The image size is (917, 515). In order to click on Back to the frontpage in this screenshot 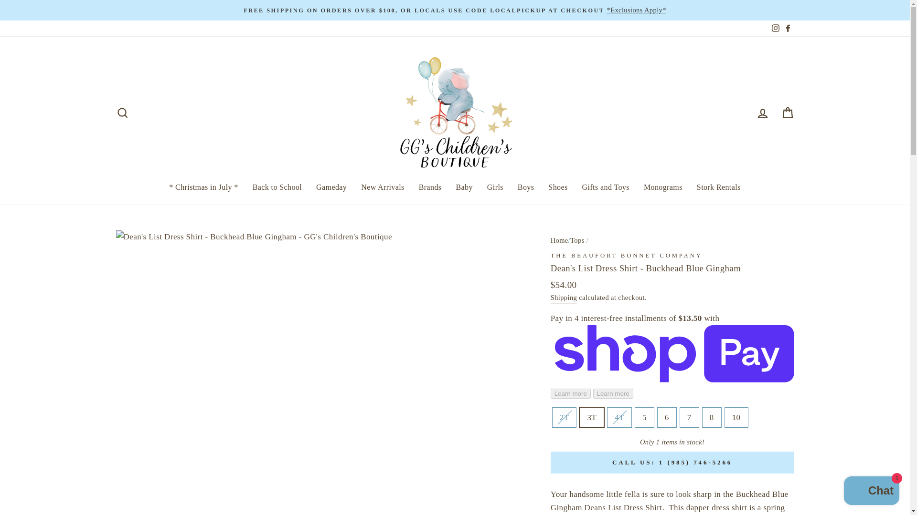, I will do `click(560, 240)`.